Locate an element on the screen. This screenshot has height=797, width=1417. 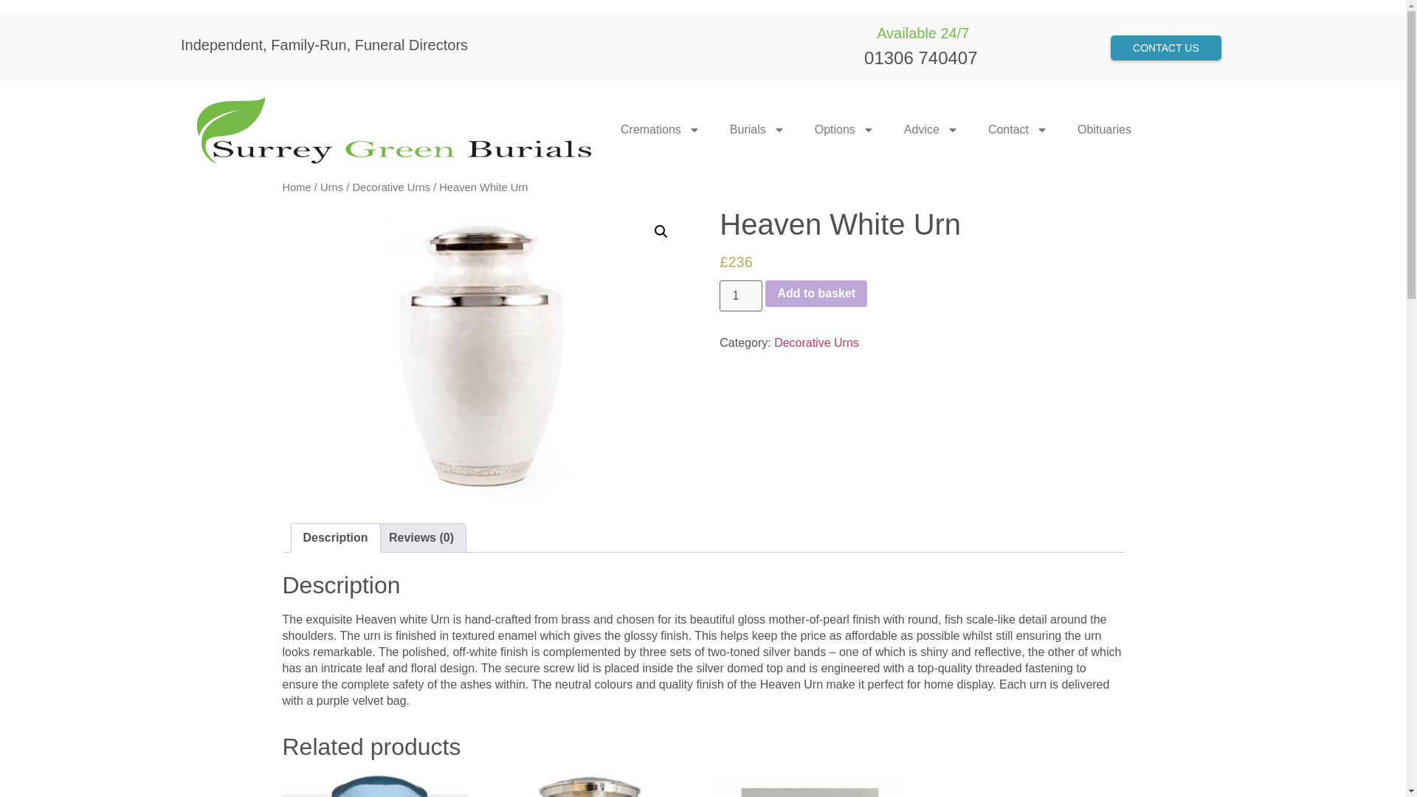
CONTACT US is located at coordinates (1166, 47).